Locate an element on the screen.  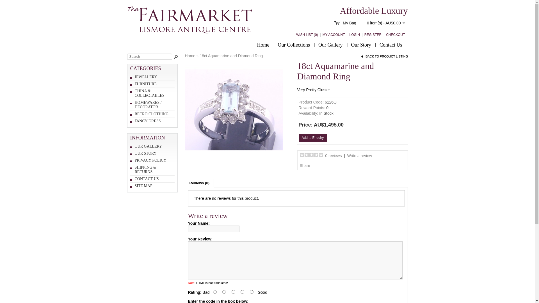
FURNITURE is located at coordinates (146, 84).